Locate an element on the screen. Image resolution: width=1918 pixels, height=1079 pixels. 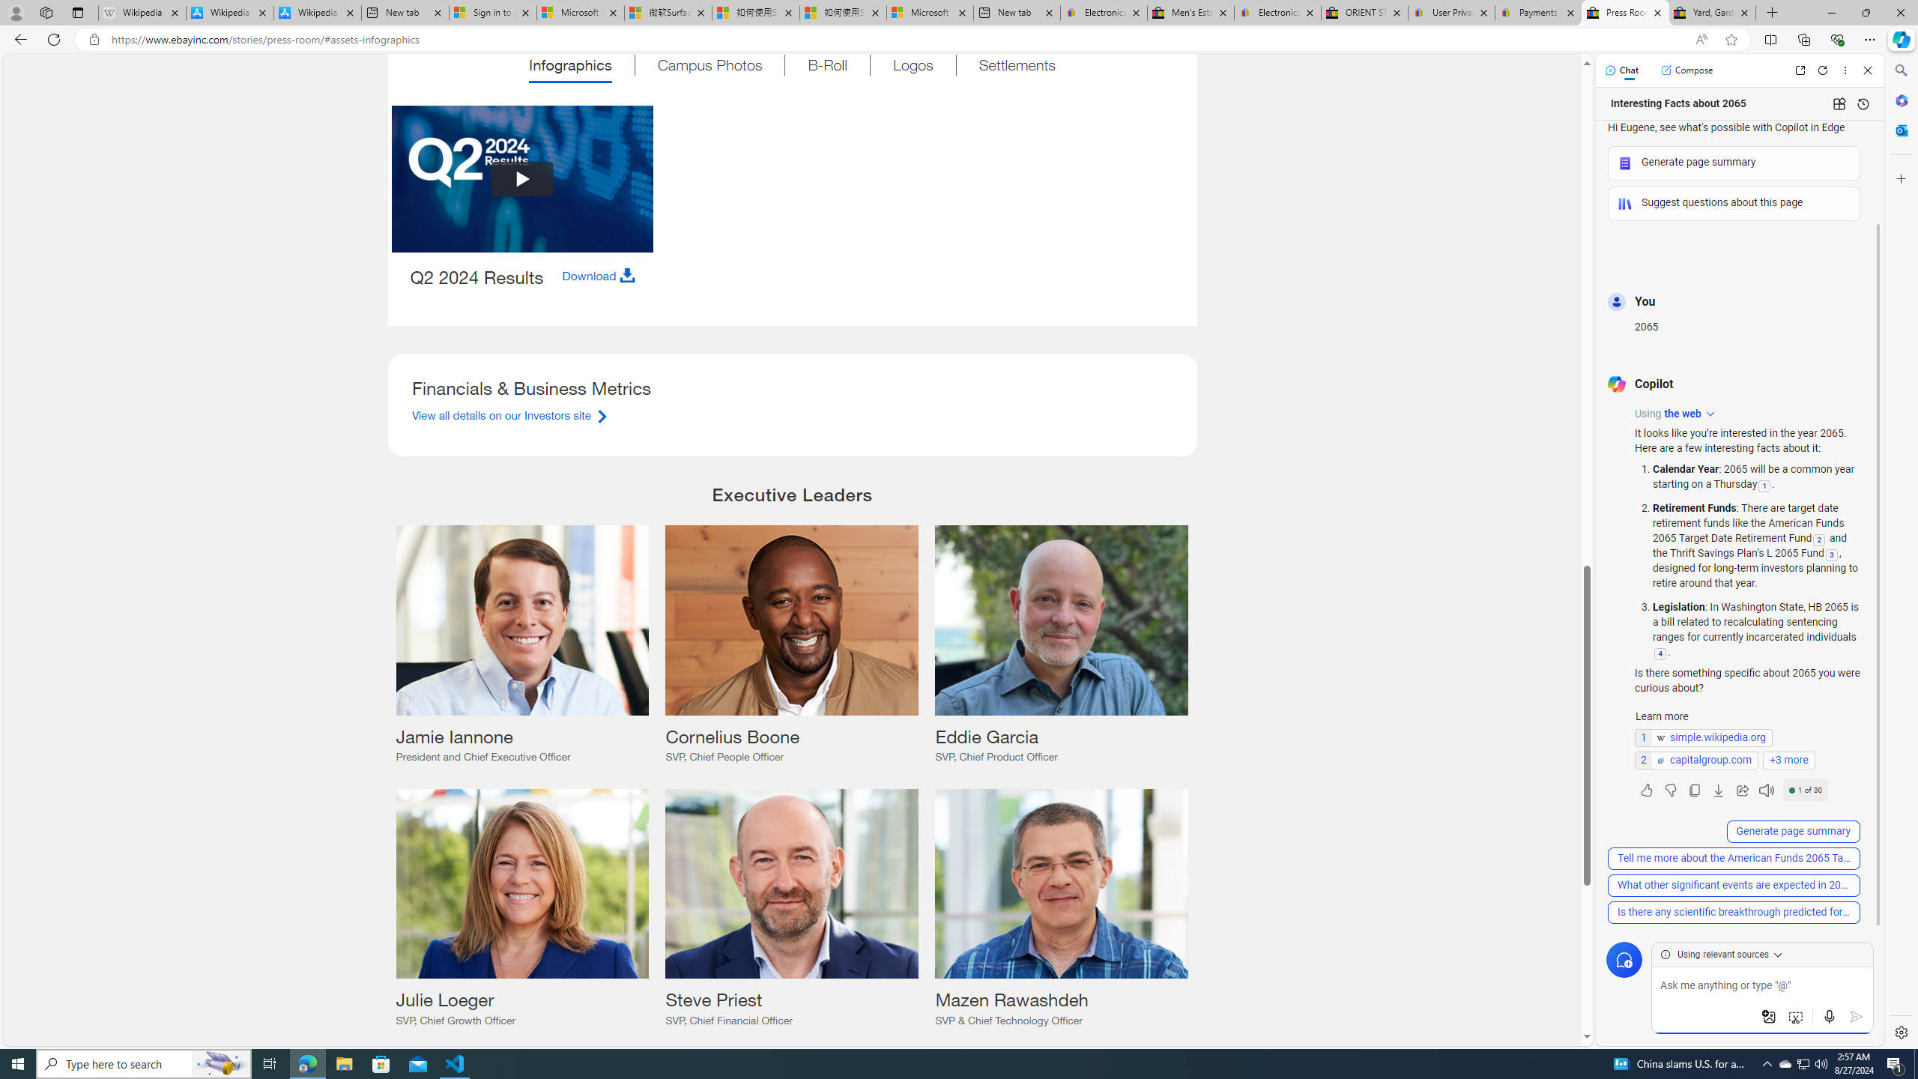
Chat is located at coordinates (1622, 70).